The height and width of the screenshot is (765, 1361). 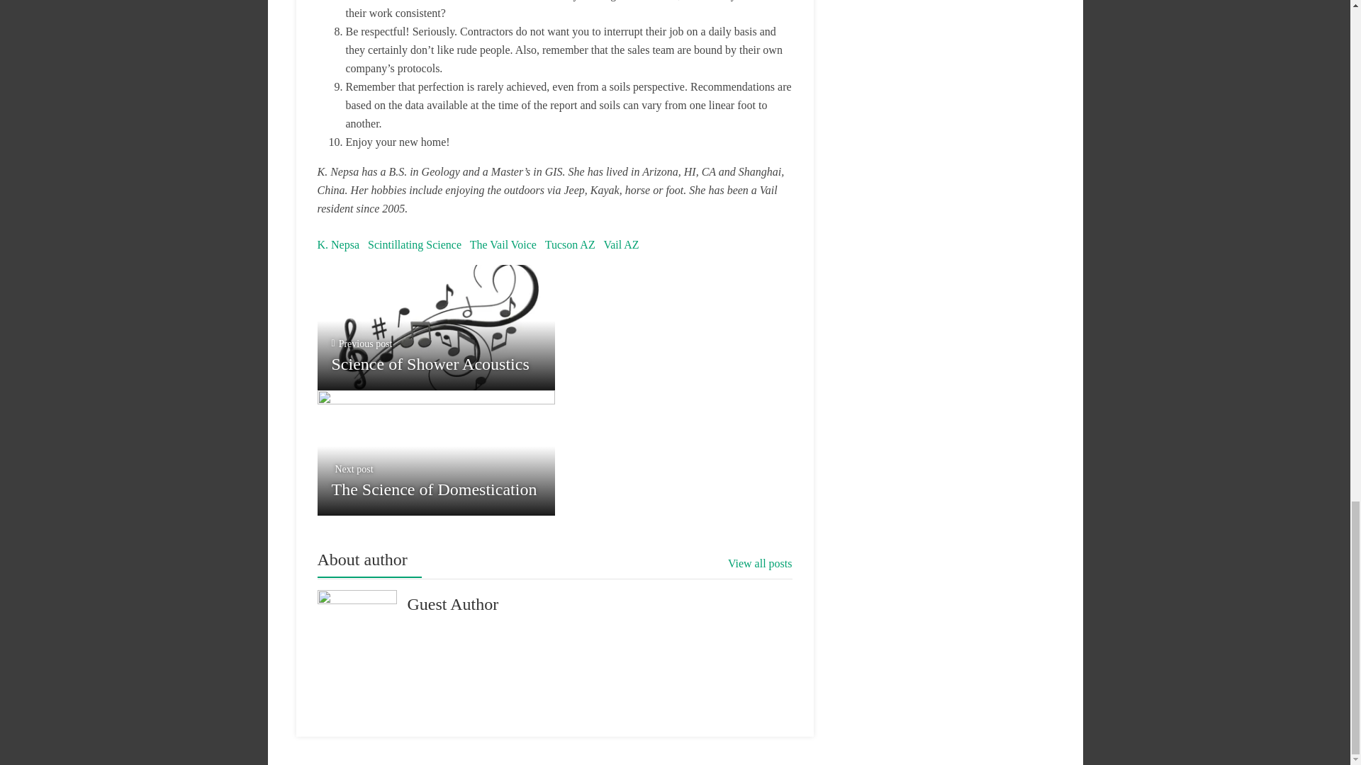 I want to click on Vail AZ, so click(x=620, y=244).